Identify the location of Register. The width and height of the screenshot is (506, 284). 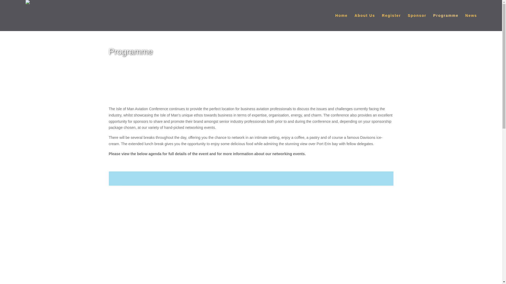
(391, 22).